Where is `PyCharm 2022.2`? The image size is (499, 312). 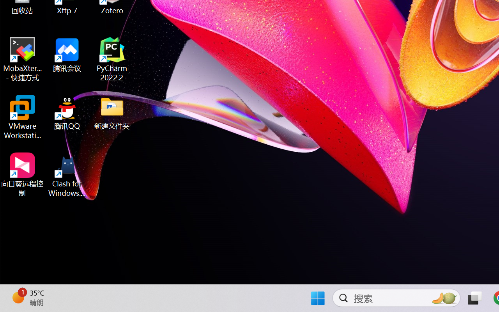 PyCharm 2022.2 is located at coordinates (112, 59).